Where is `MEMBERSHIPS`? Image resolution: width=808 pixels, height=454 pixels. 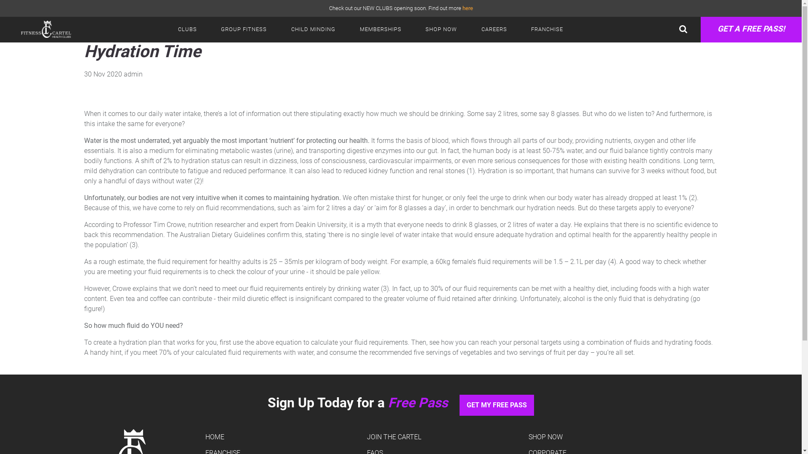 MEMBERSHIPS is located at coordinates (380, 29).